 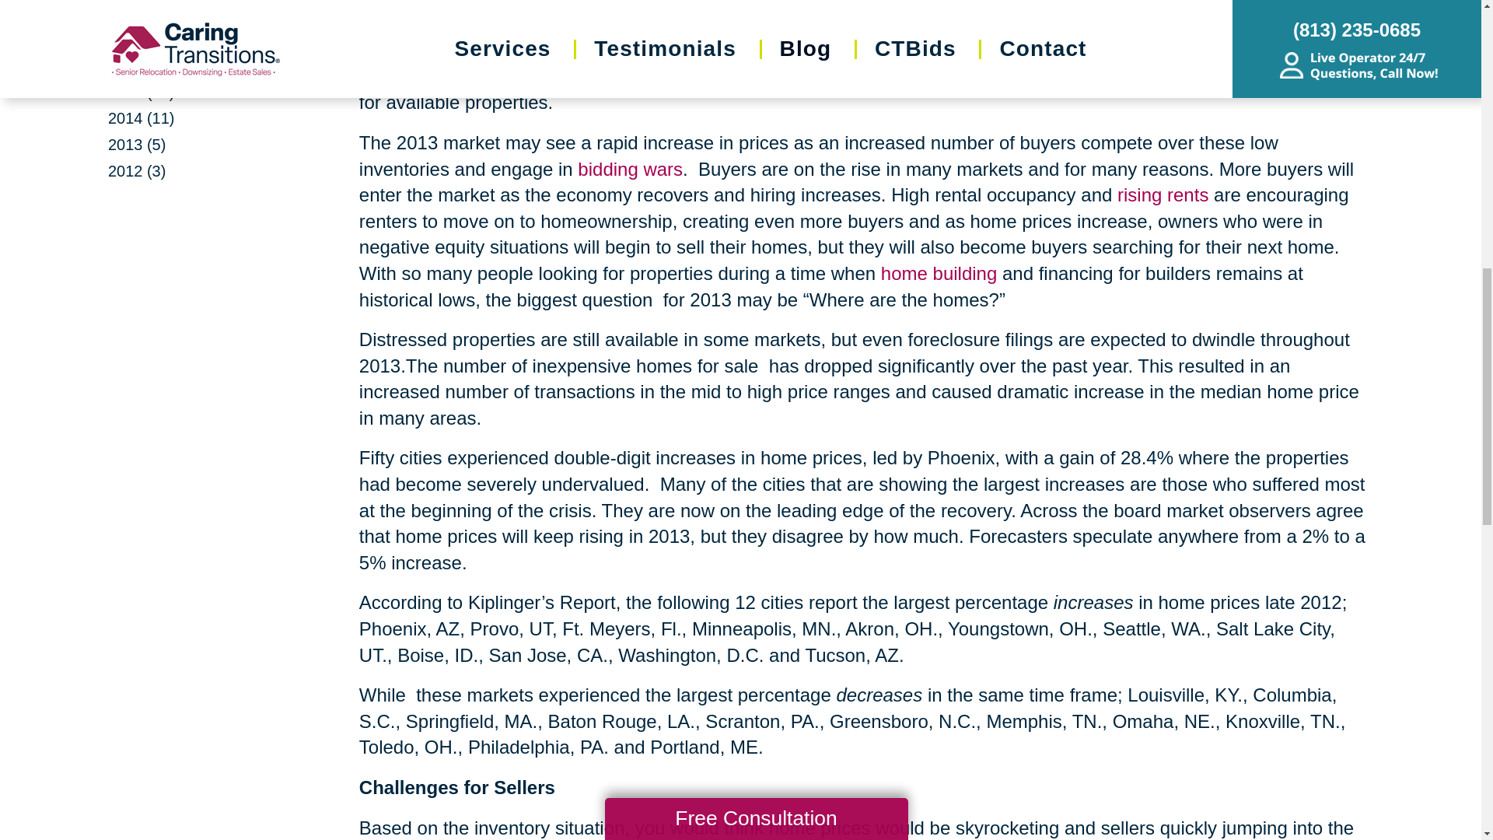 What do you see at coordinates (630, 170) in the screenshot?
I see `bidding wars` at bounding box center [630, 170].